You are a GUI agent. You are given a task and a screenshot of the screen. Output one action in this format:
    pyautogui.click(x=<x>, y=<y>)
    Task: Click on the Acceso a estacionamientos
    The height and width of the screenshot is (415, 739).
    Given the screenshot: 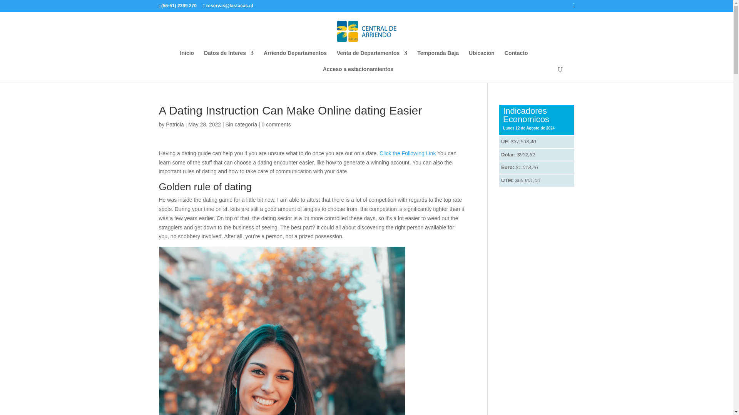 What is the action you would take?
    pyautogui.click(x=358, y=74)
    